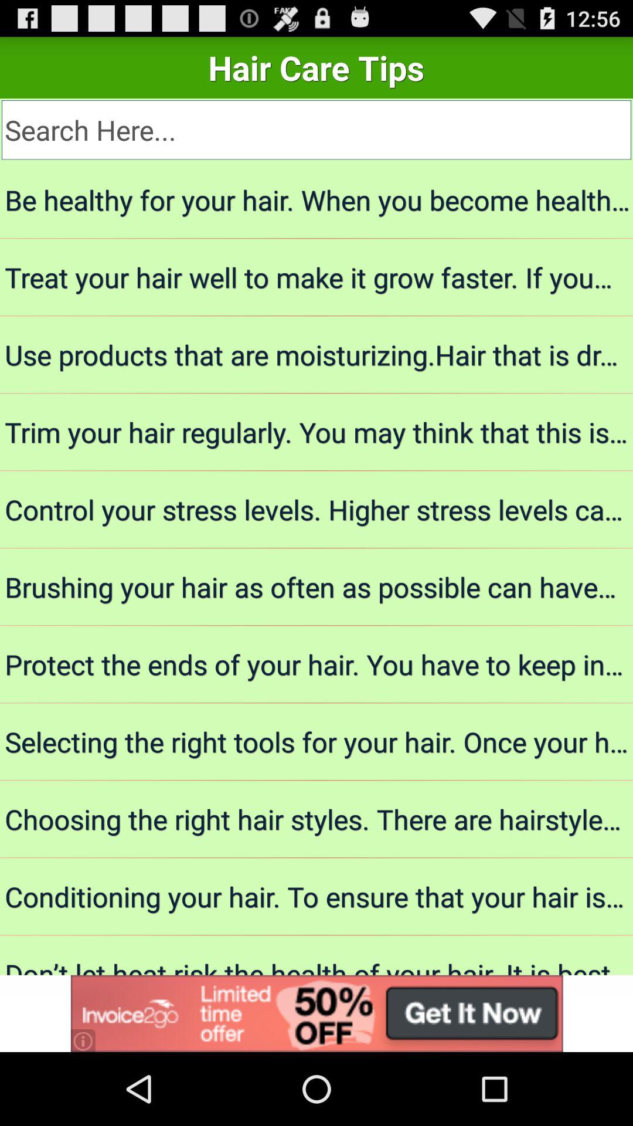  Describe the element at coordinates (316, 130) in the screenshot. I see `enter search term` at that location.